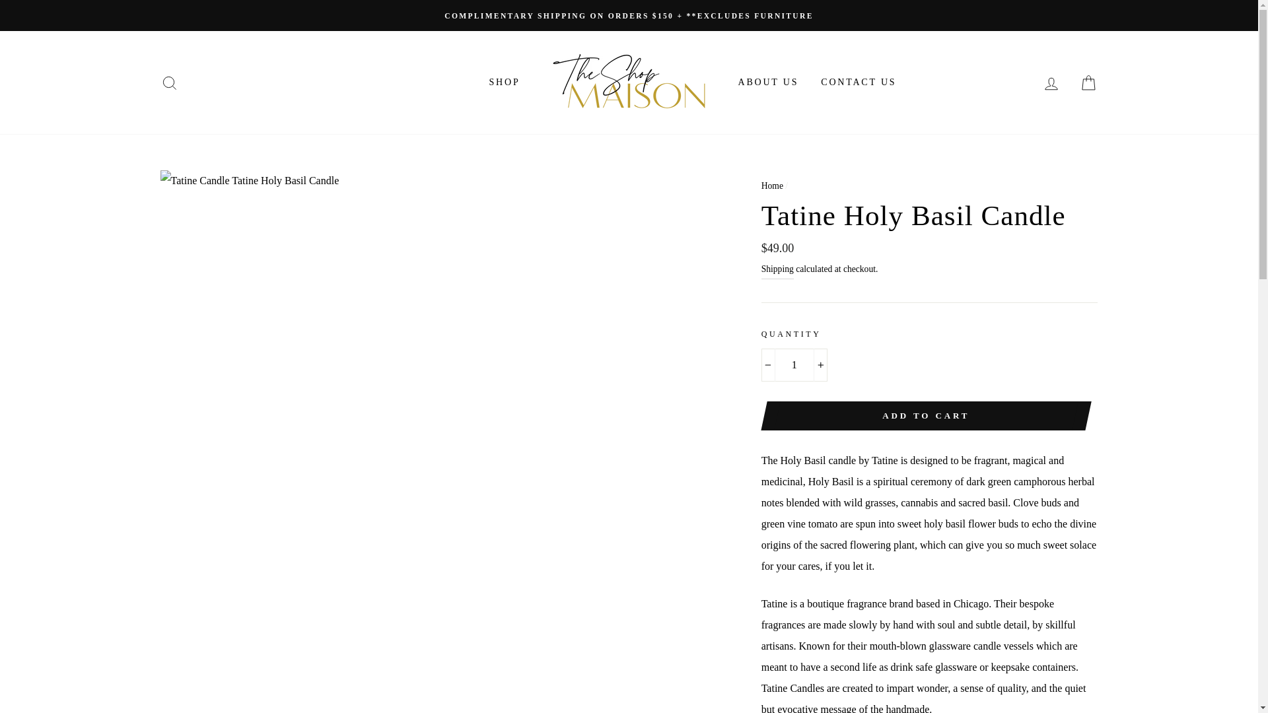 The width and height of the screenshot is (1268, 713). I want to click on Back to the frontpage, so click(773, 186).